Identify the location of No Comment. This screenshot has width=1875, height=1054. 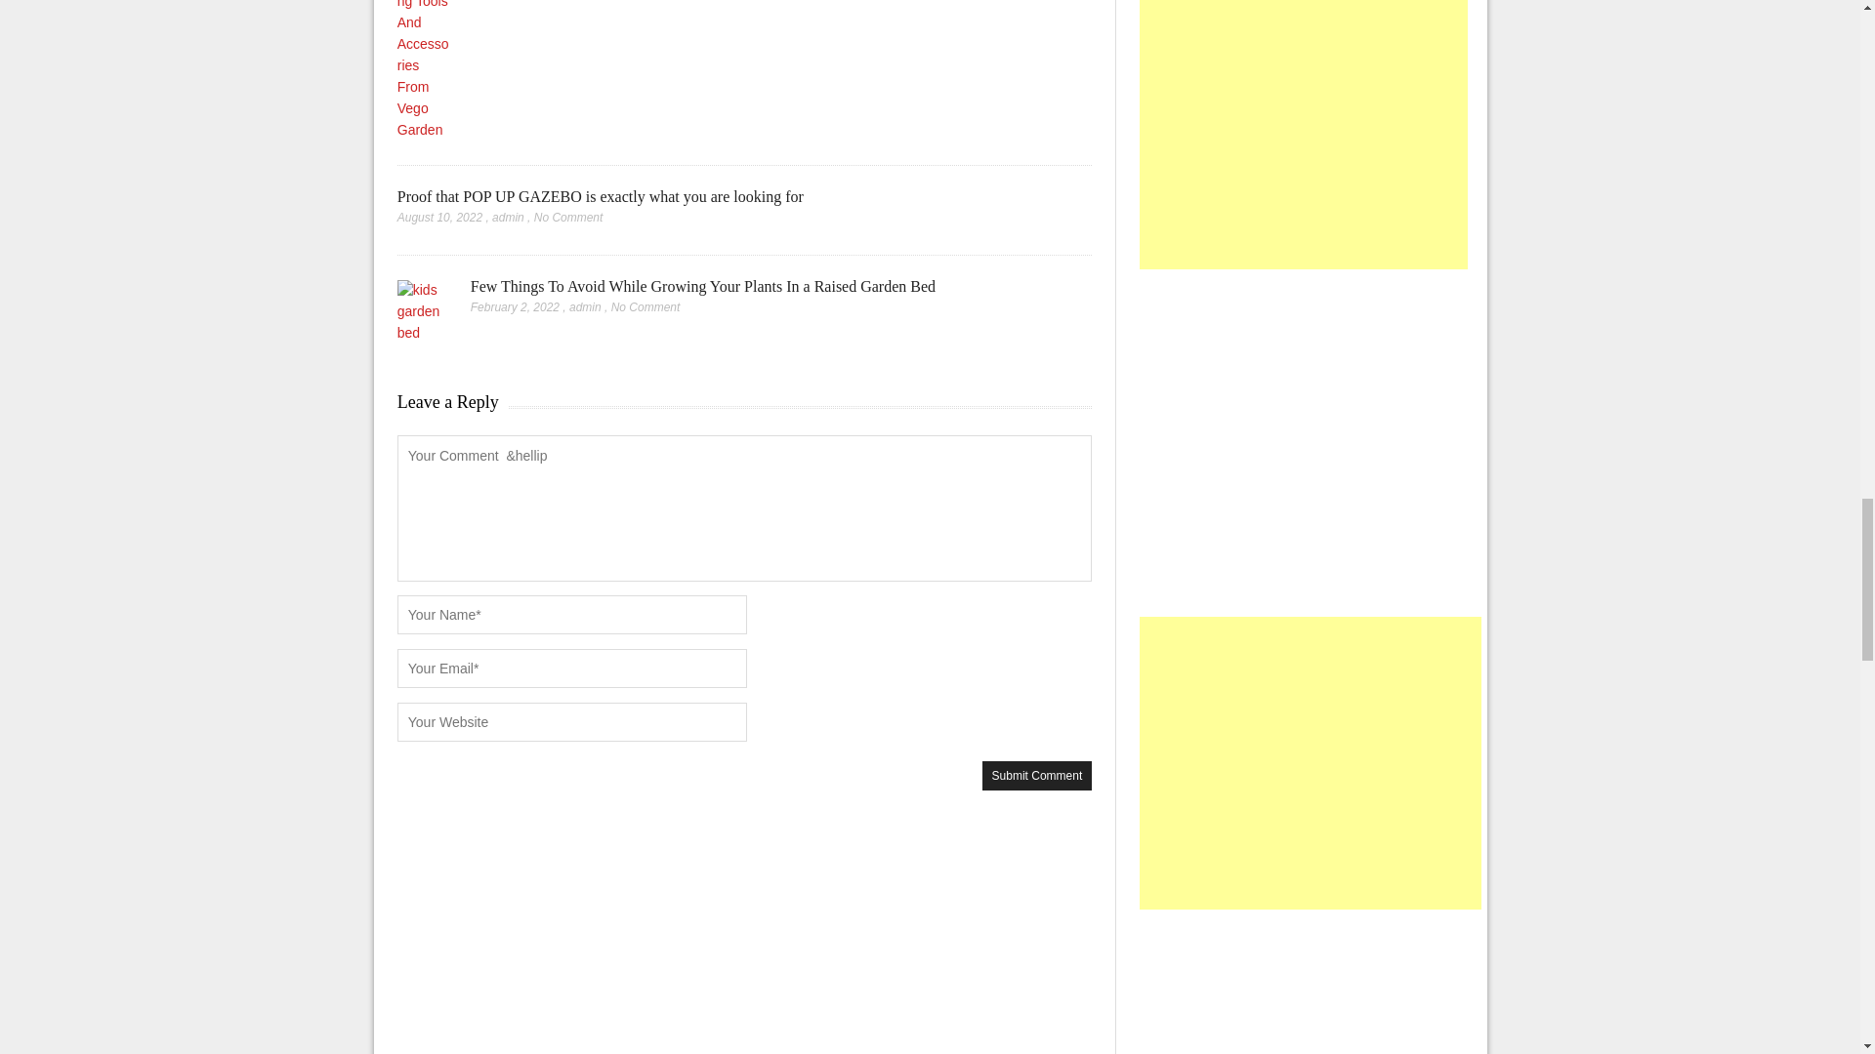
(568, 218).